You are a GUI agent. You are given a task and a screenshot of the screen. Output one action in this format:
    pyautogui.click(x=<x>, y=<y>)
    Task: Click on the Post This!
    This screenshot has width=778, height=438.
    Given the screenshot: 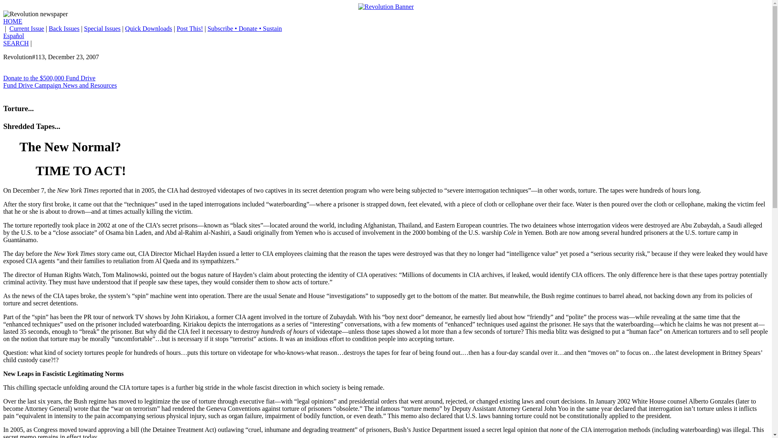 What is the action you would take?
    pyautogui.click(x=190, y=28)
    